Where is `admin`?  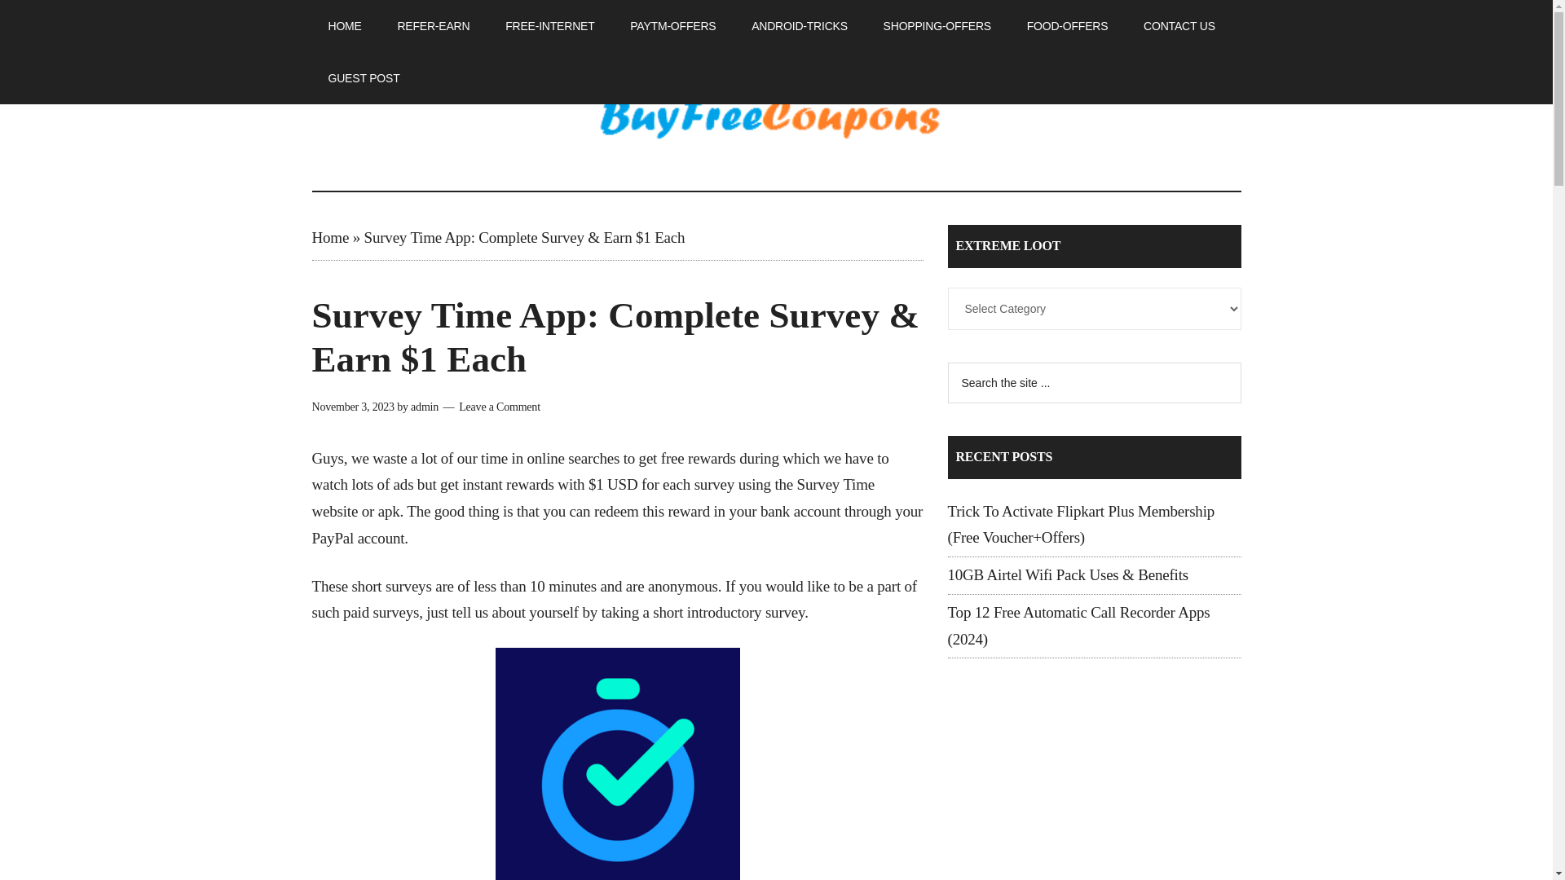 admin is located at coordinates (424, 407).